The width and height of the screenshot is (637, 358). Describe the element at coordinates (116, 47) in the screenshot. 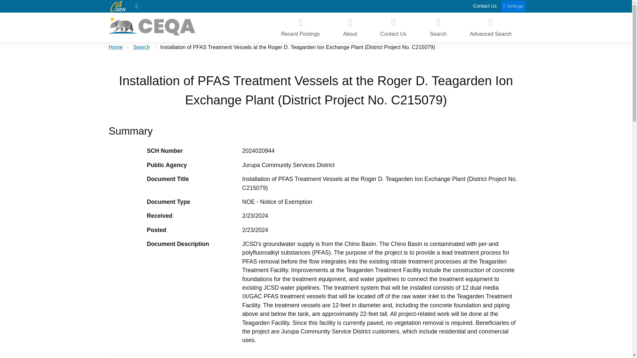

I see `Home` at that location.